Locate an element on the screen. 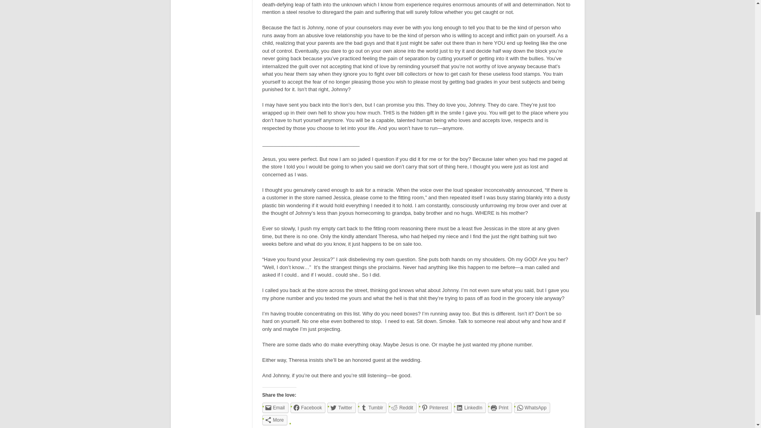  Print is located at coordinates (500, 408).